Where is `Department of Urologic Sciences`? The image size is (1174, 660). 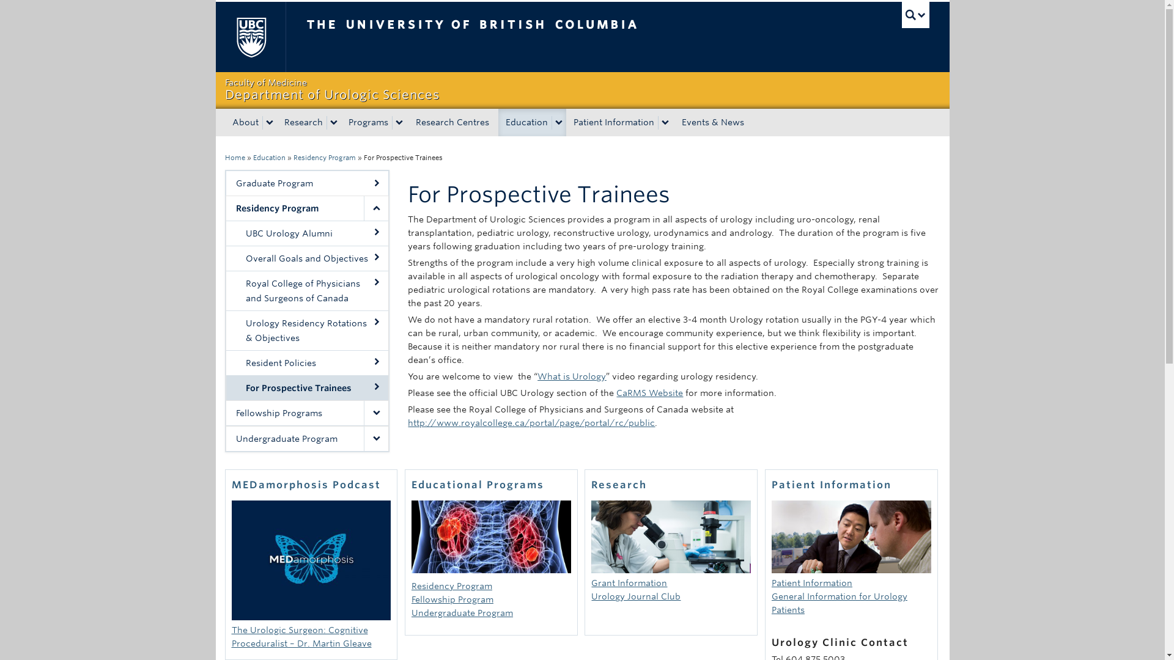
Department of Urologic Sciences is located at coordinates (582, 89).